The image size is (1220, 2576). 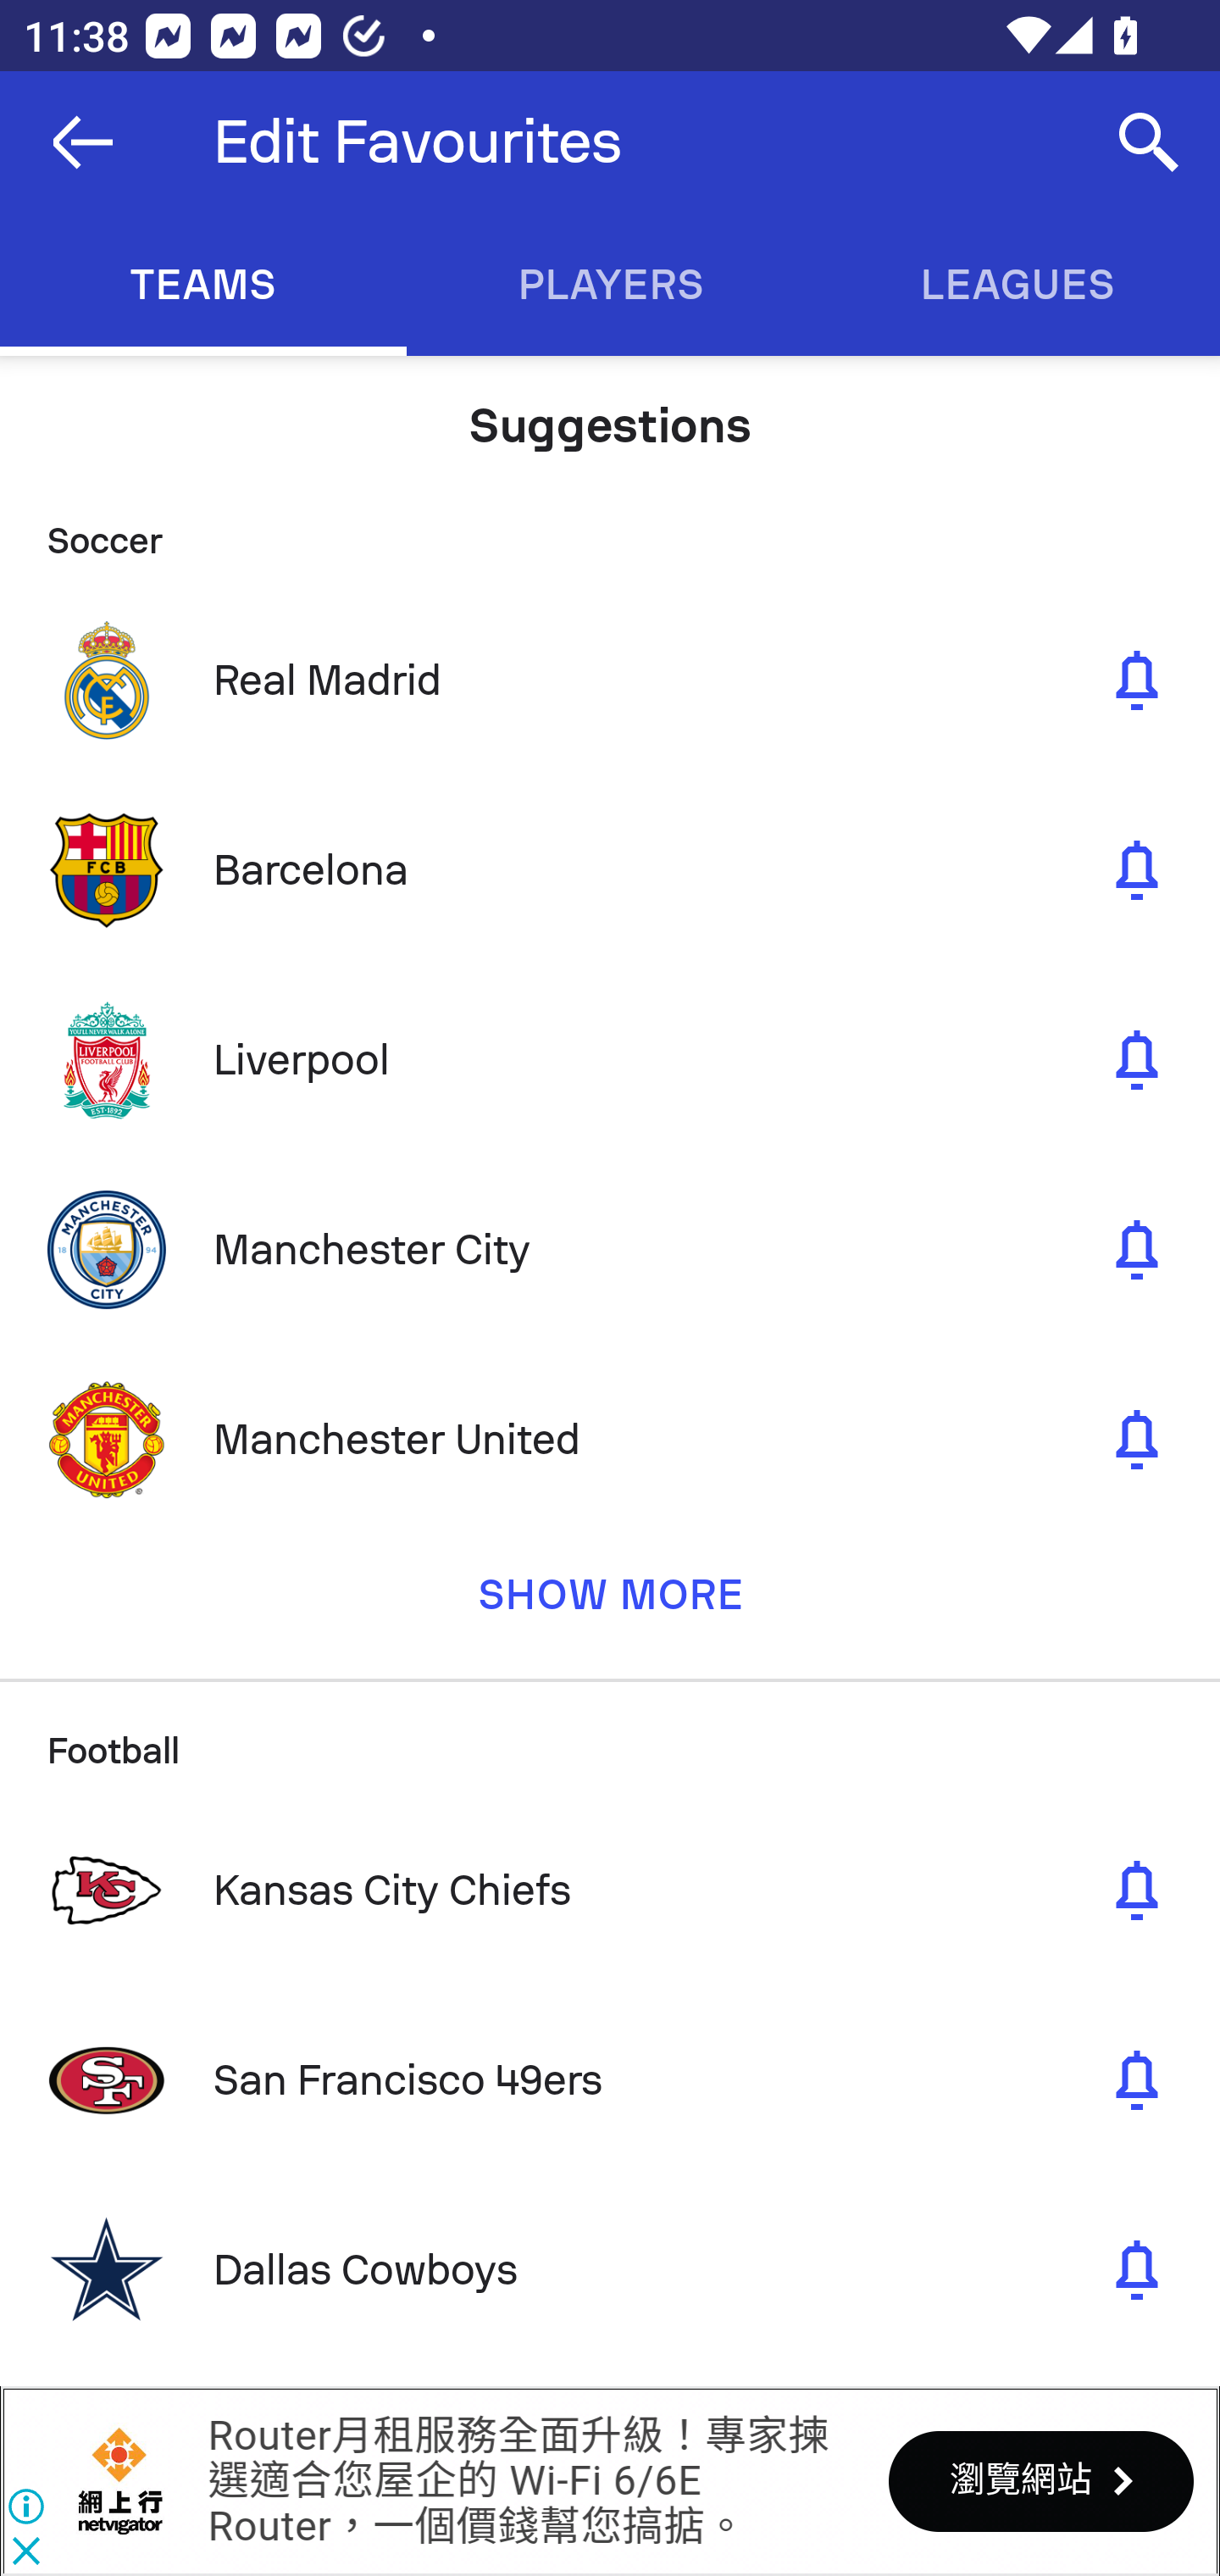 What do you see at coordinates (83, 142) in the screenshot?
I see `Navigate up` at bounding box center [83, 142].